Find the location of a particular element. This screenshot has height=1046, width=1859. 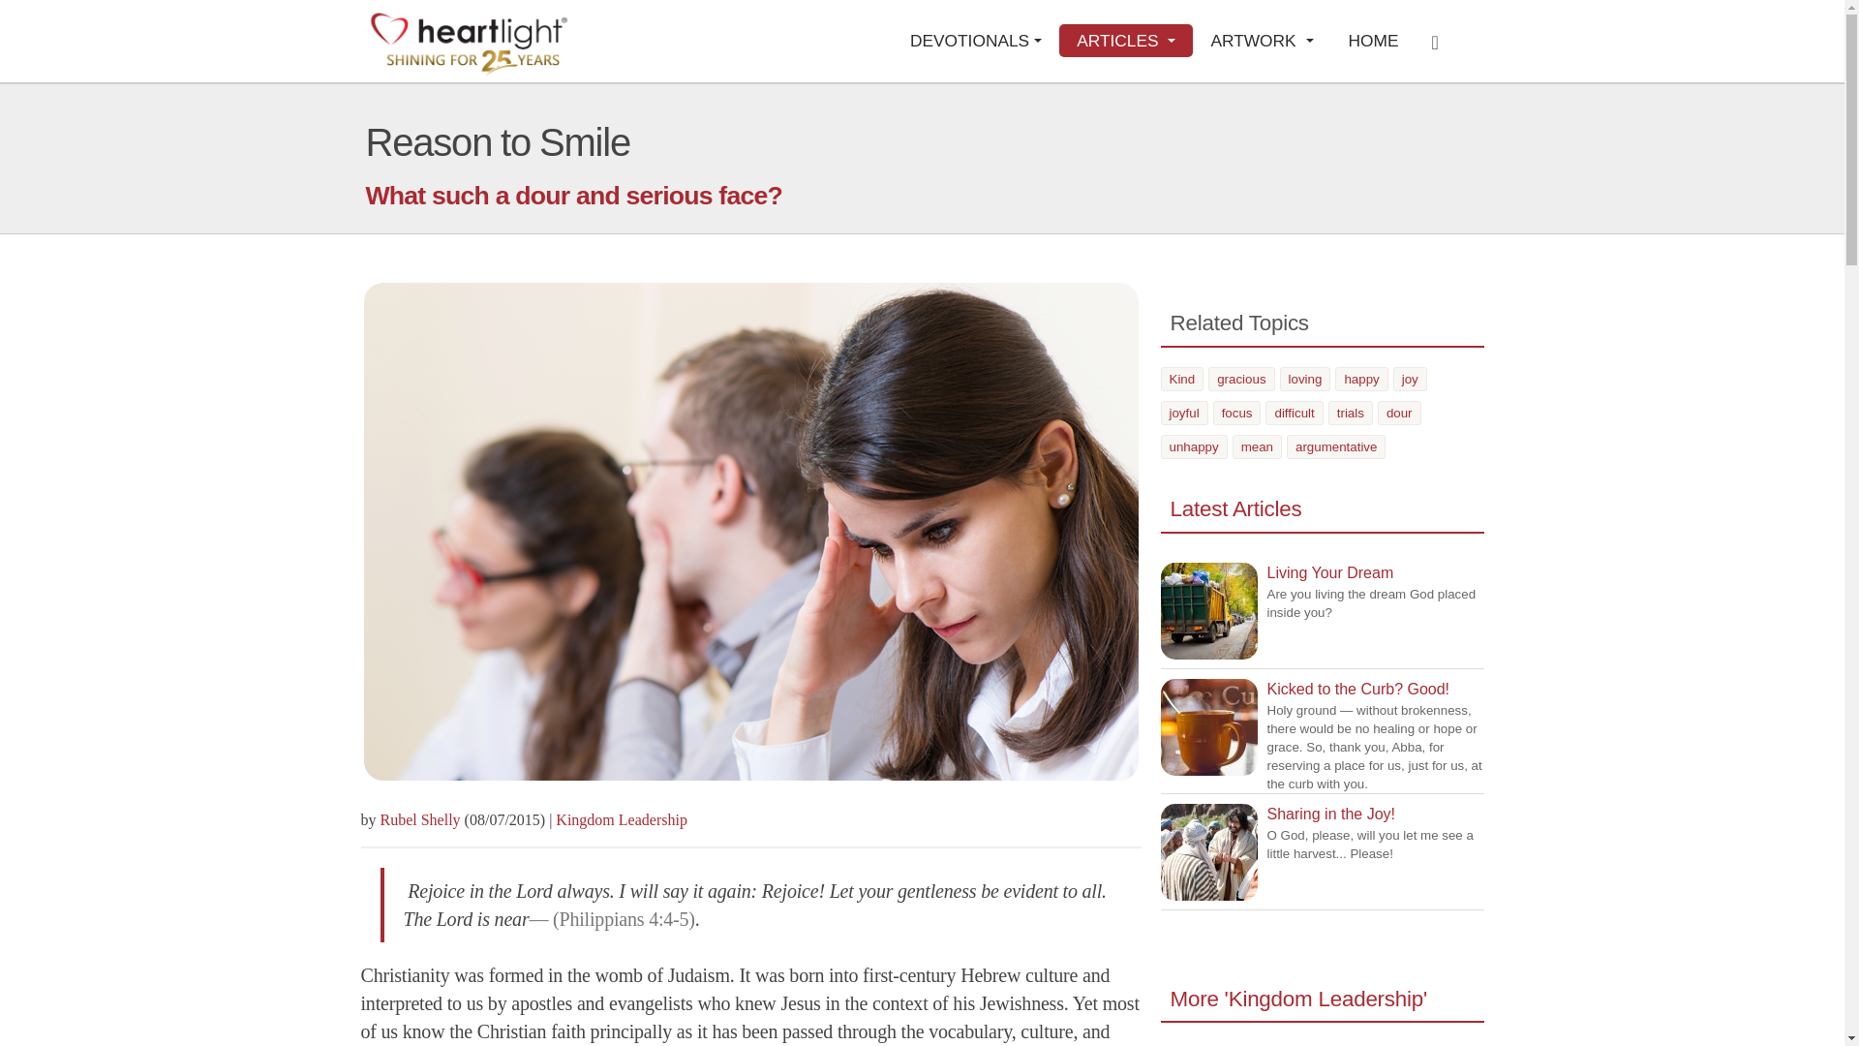

ARTICLES is located at coordinates (1126, 41).